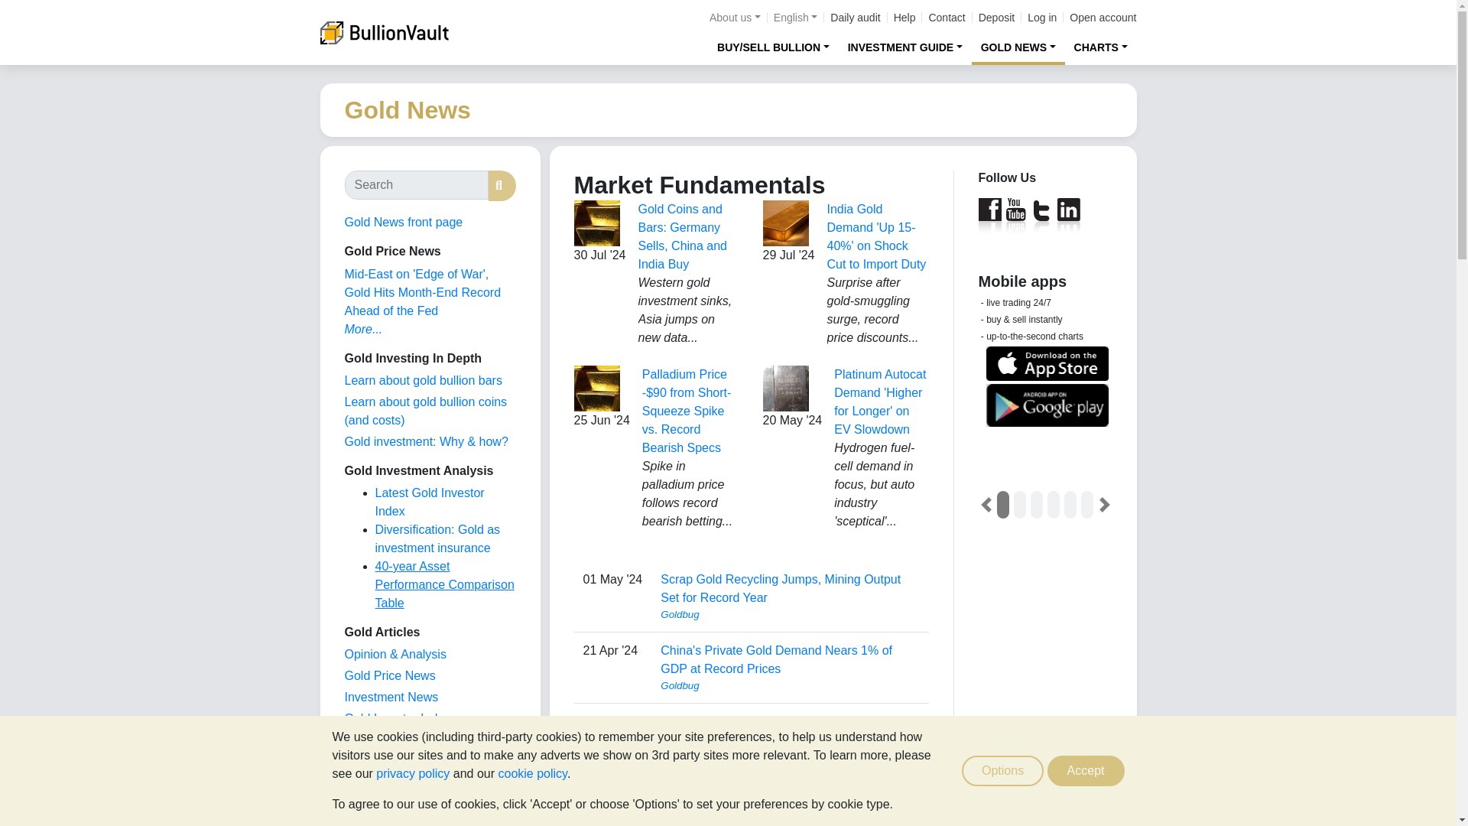 Image resolution: width=1468 pixels, height=826 pixels. What do you see at coordinates (395, 654) in the screenshot?
I see `The View from the Vault` at bounding box center [395, 654].